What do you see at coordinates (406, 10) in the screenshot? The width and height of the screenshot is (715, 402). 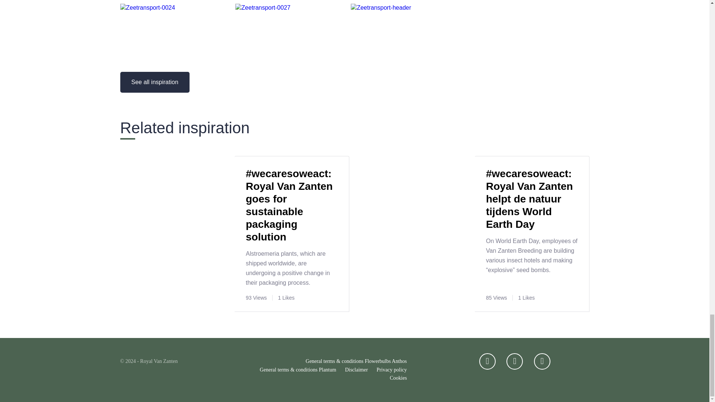 I see `Zeetransport-header` at bounding box center [406, 10].